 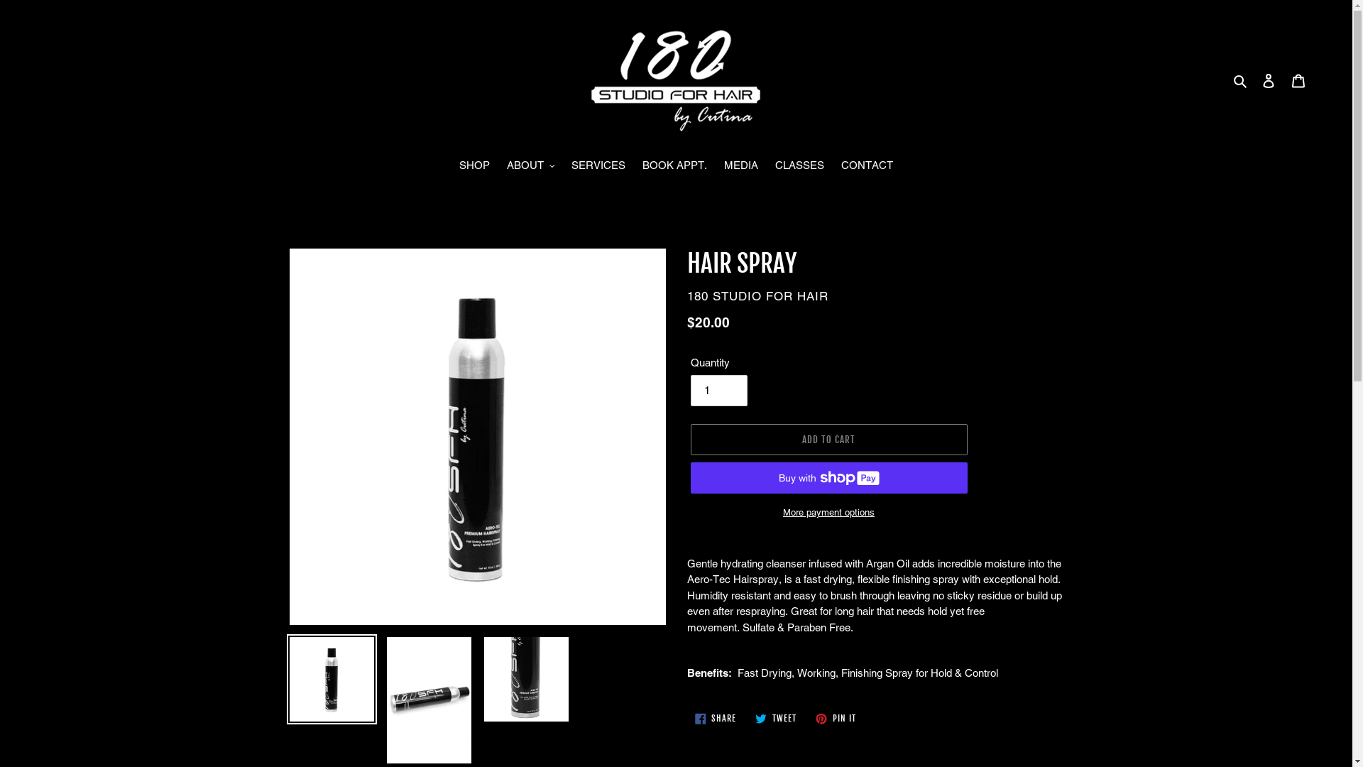 I want to click on SERVICES, so click(x=598, y=167).